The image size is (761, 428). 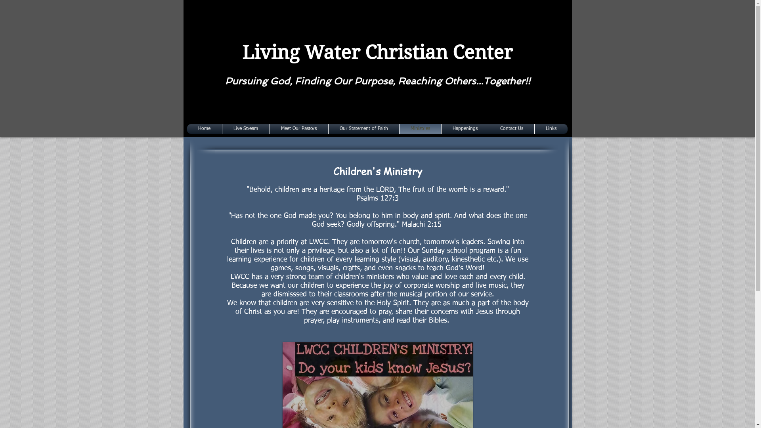 I want to click on Contact Us, so click(x=511, y=129).